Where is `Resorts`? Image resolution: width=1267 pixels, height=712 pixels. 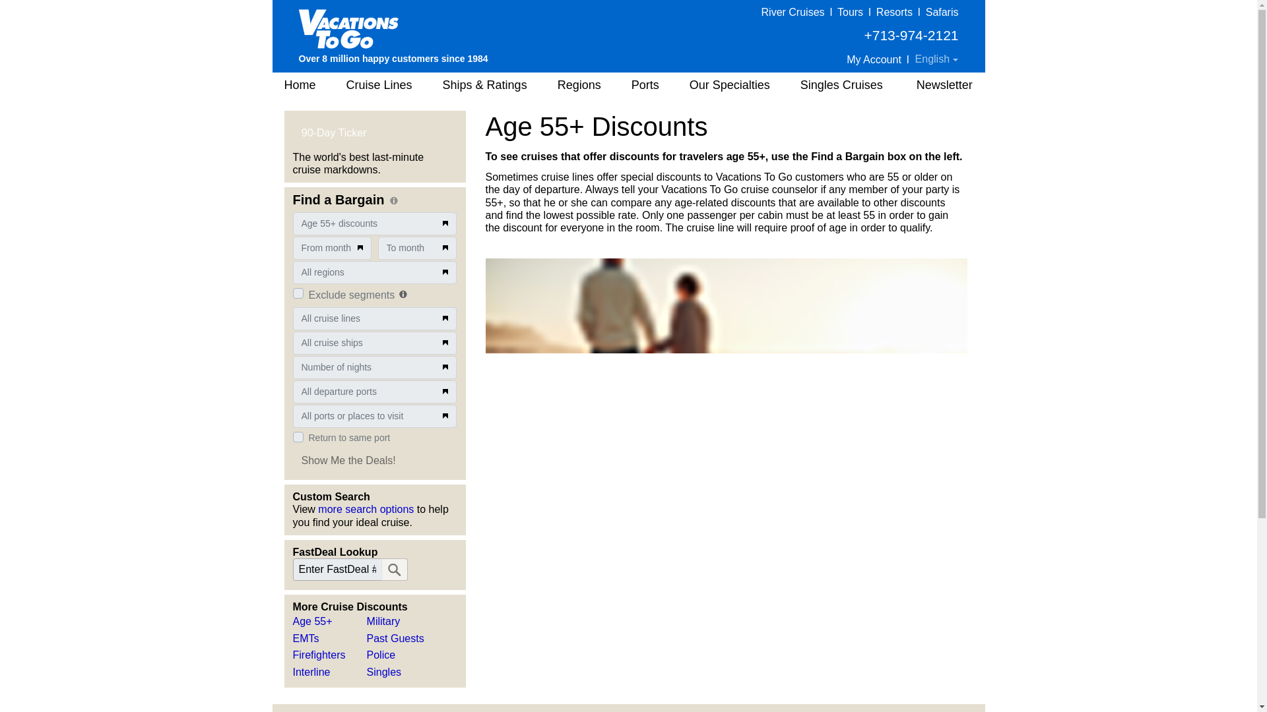 Resorts is located at coordinates (894, 12).